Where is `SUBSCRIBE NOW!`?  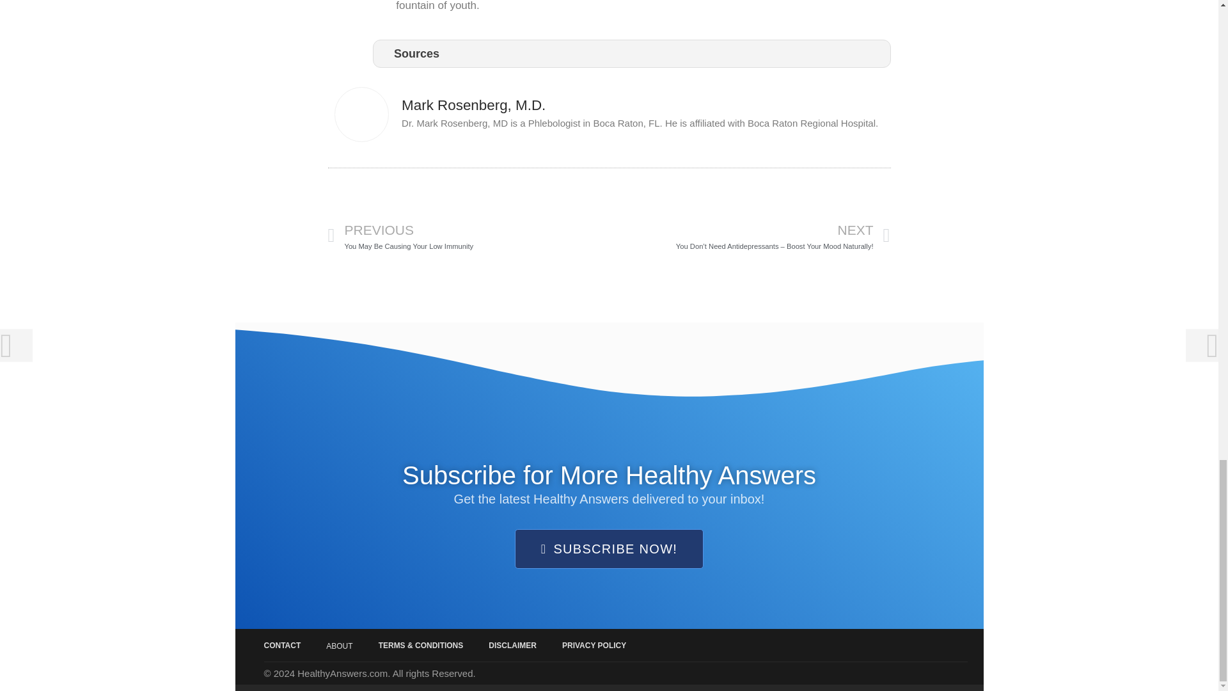 SUBSCRIBE NOW! is located at coordinates (339, 646).